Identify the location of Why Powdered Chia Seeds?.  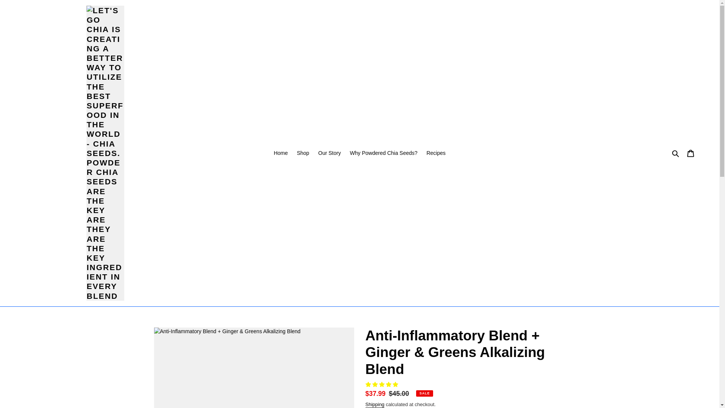
(384, 153).